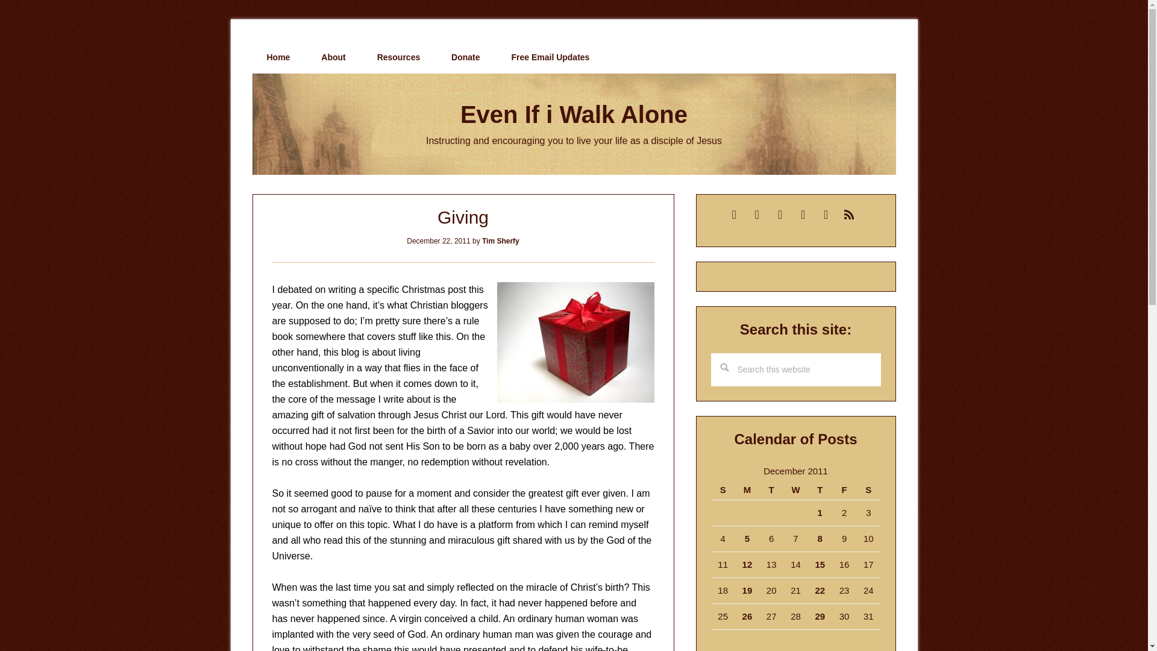  Describe the element at coordinates (399, 57) in the screenshot. I see `Resources` at that location.